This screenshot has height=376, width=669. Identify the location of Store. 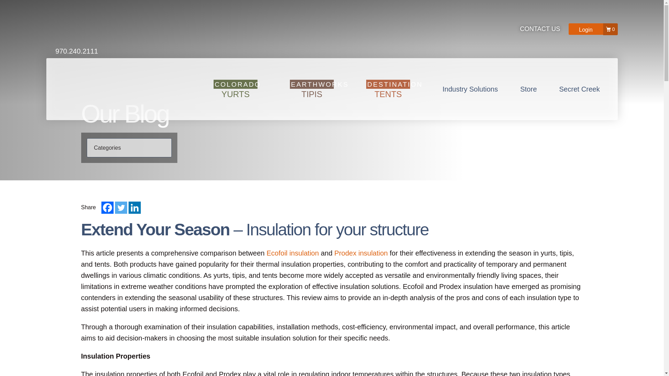
(529, 89).